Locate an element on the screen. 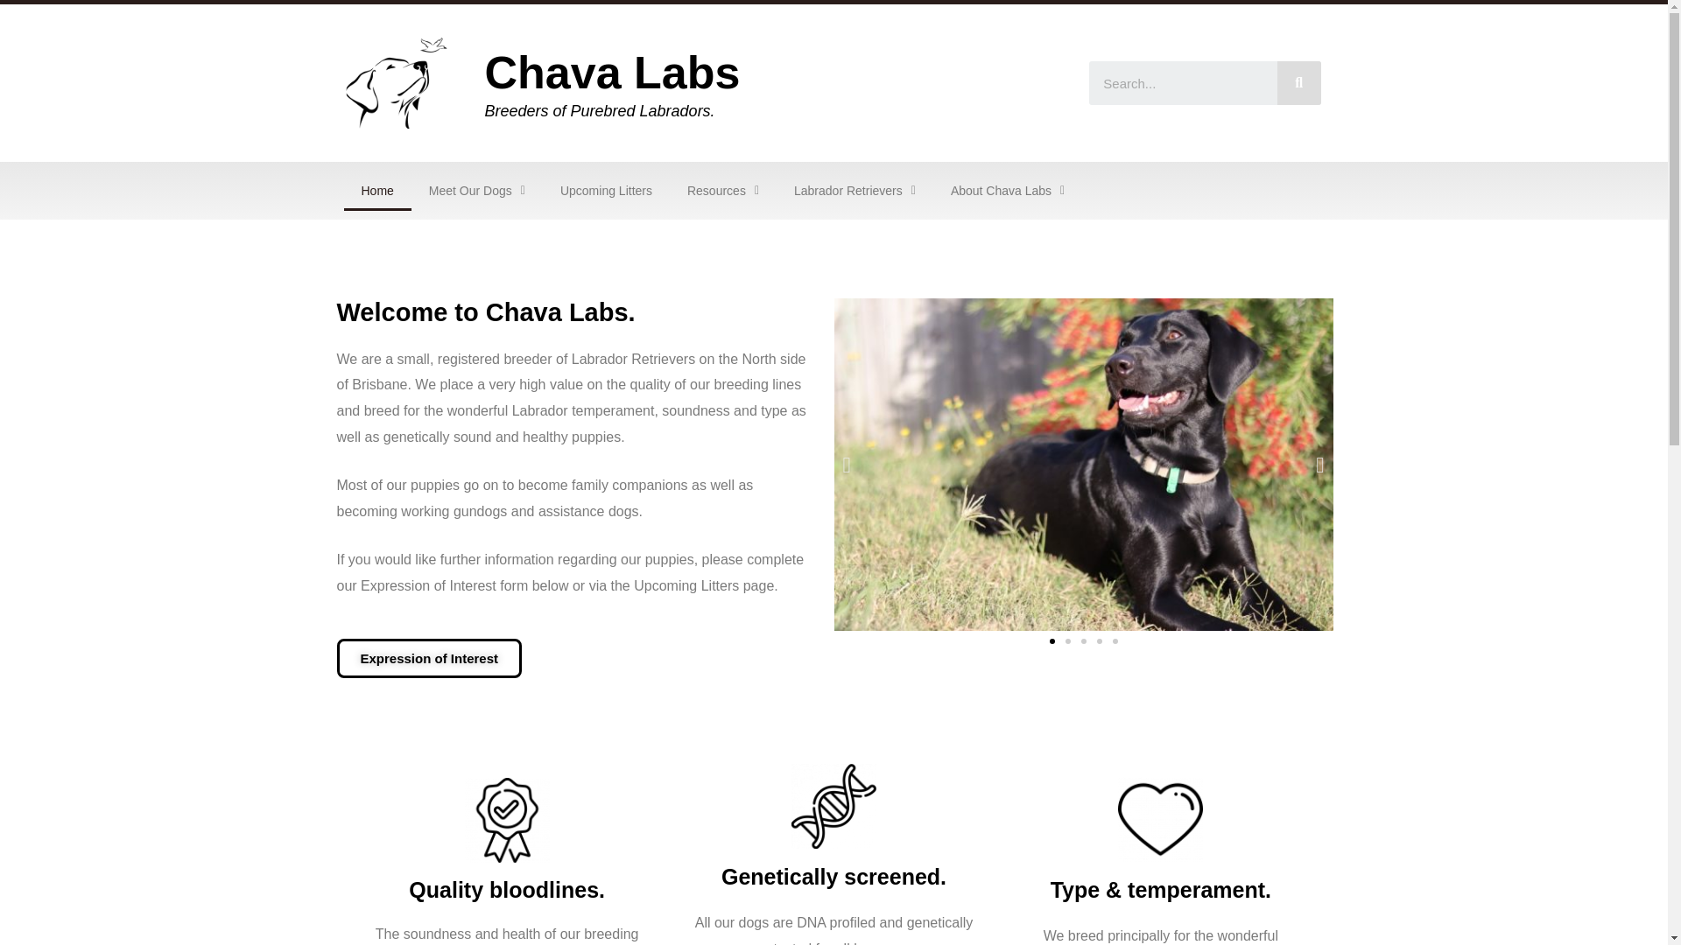  Labrador Retrievers is located at coordinates (855, 191).